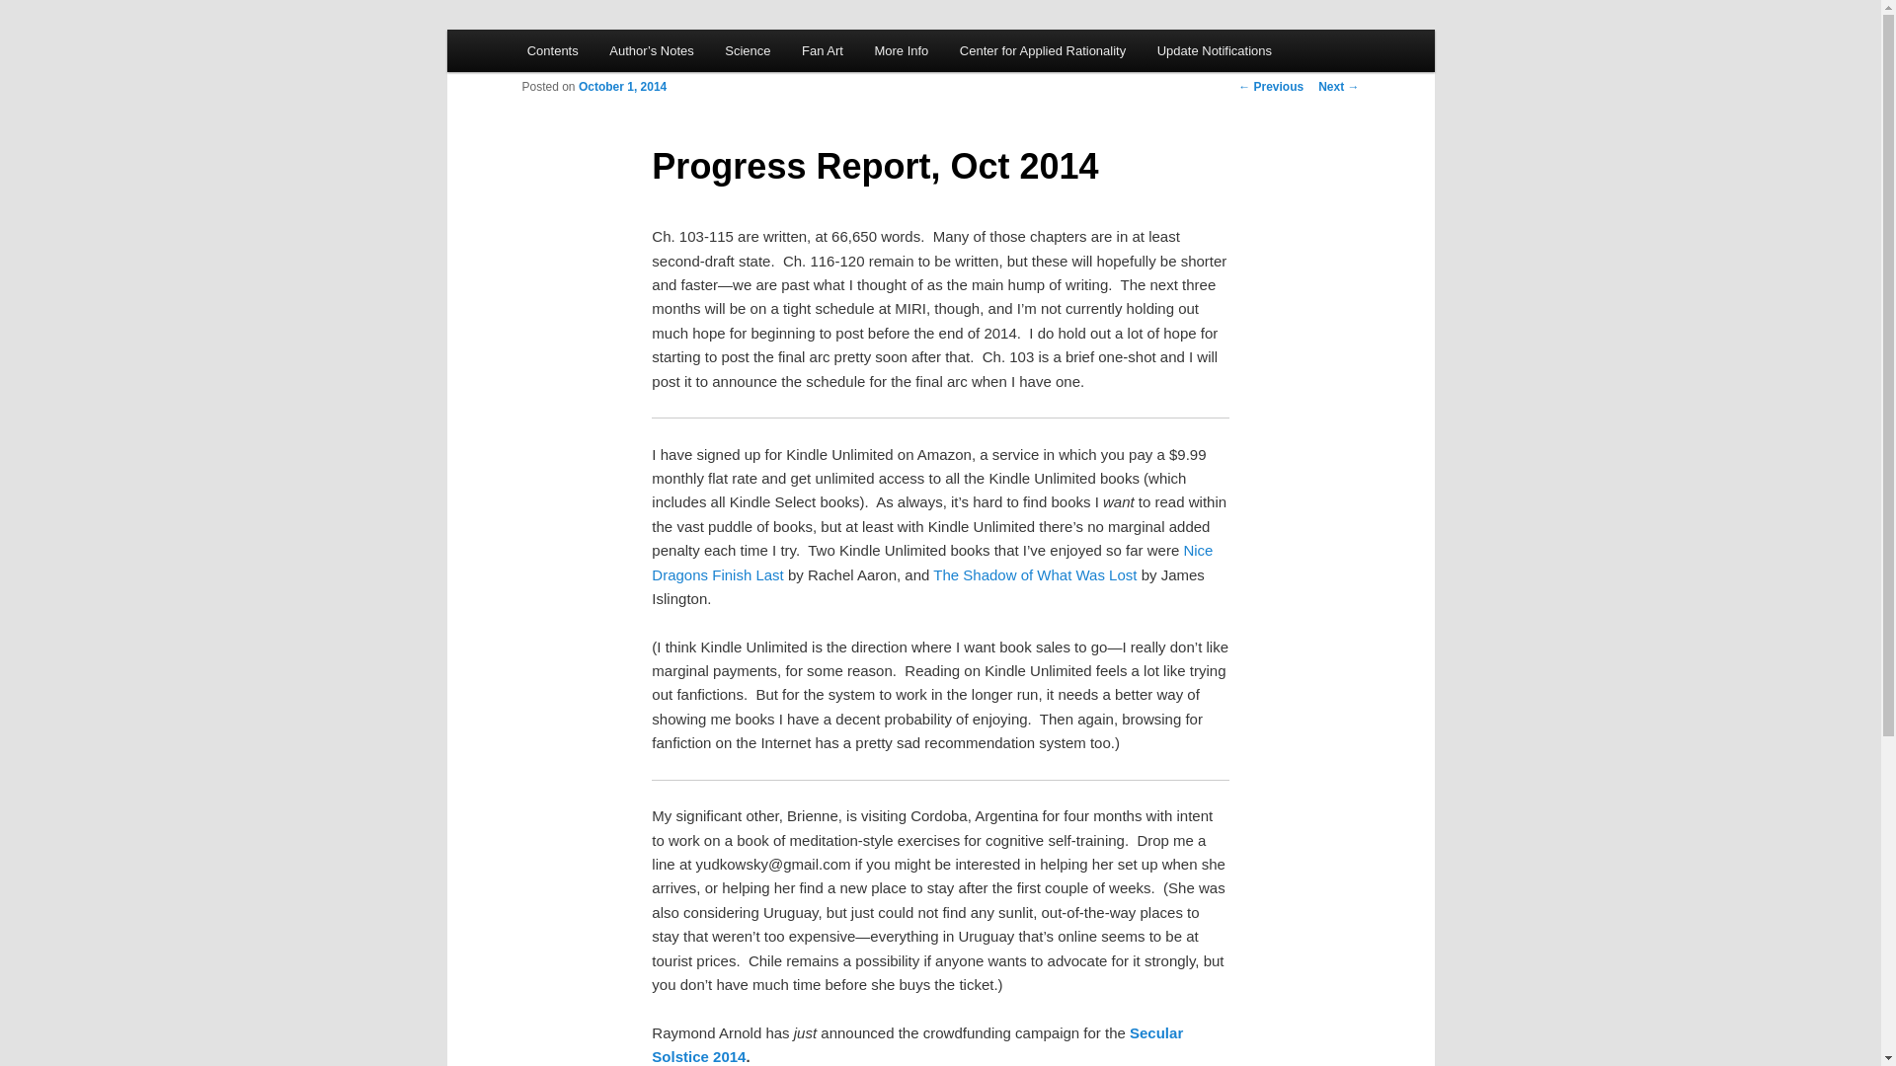  I want to click on 5:00 pm, so click(622, 87).